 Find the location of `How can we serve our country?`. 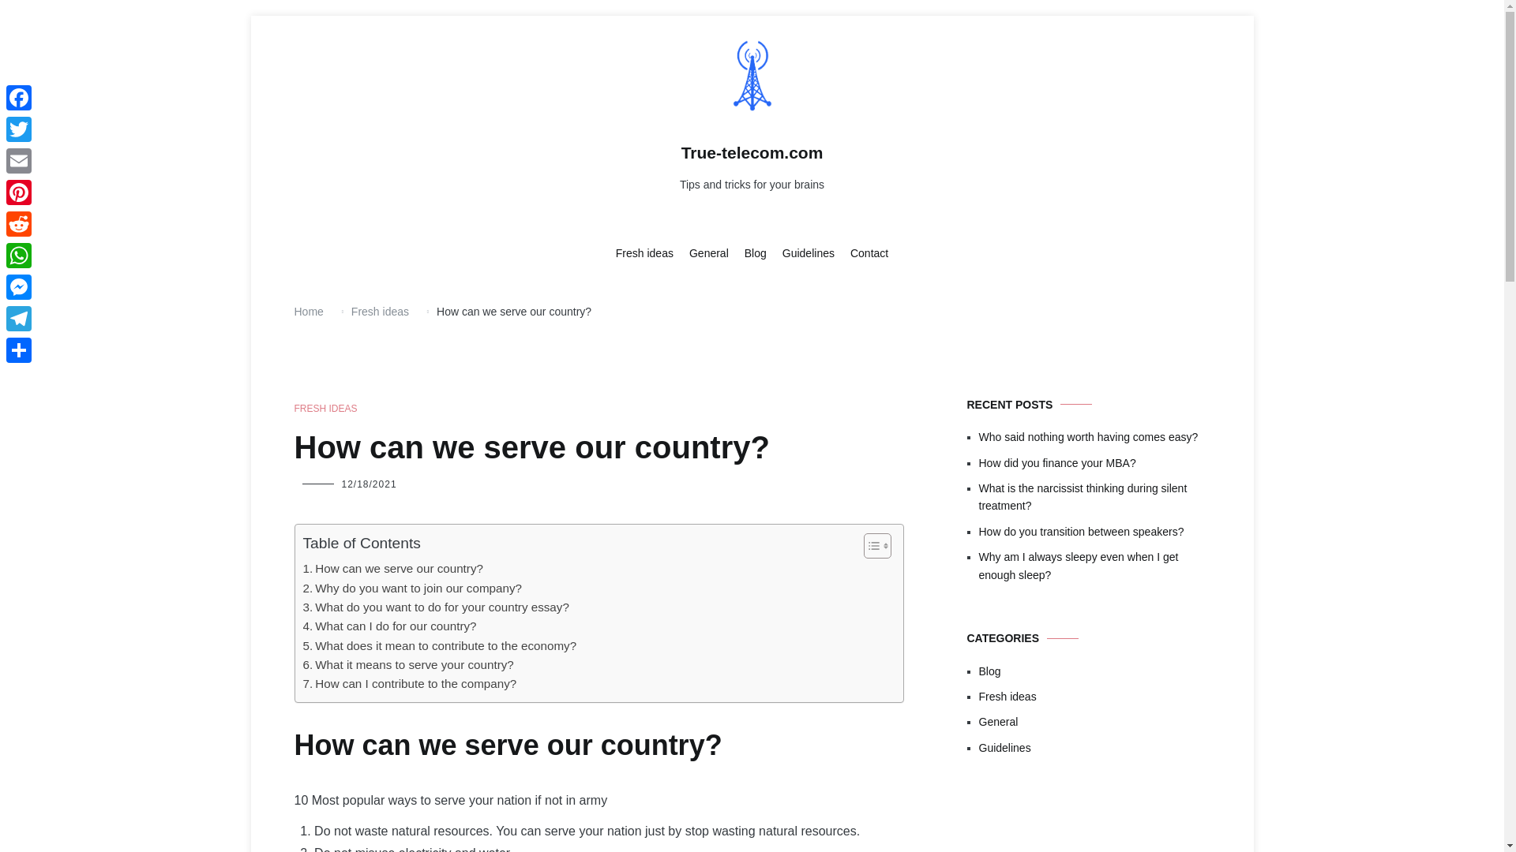

How can we serve our country? is located at coordinates (393, 568).